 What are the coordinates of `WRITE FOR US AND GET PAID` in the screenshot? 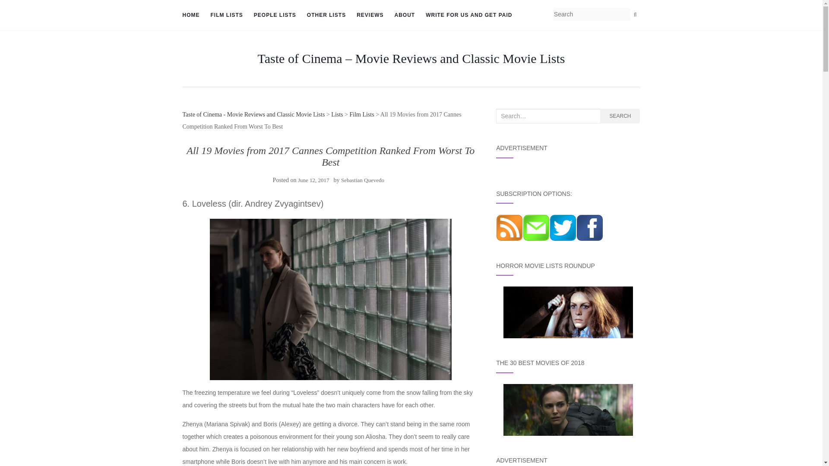 It's located at (469, 16).